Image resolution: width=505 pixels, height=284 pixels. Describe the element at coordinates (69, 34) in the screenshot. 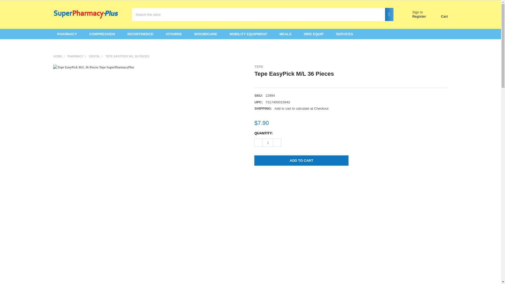

I see `PHARMACY` at that location.